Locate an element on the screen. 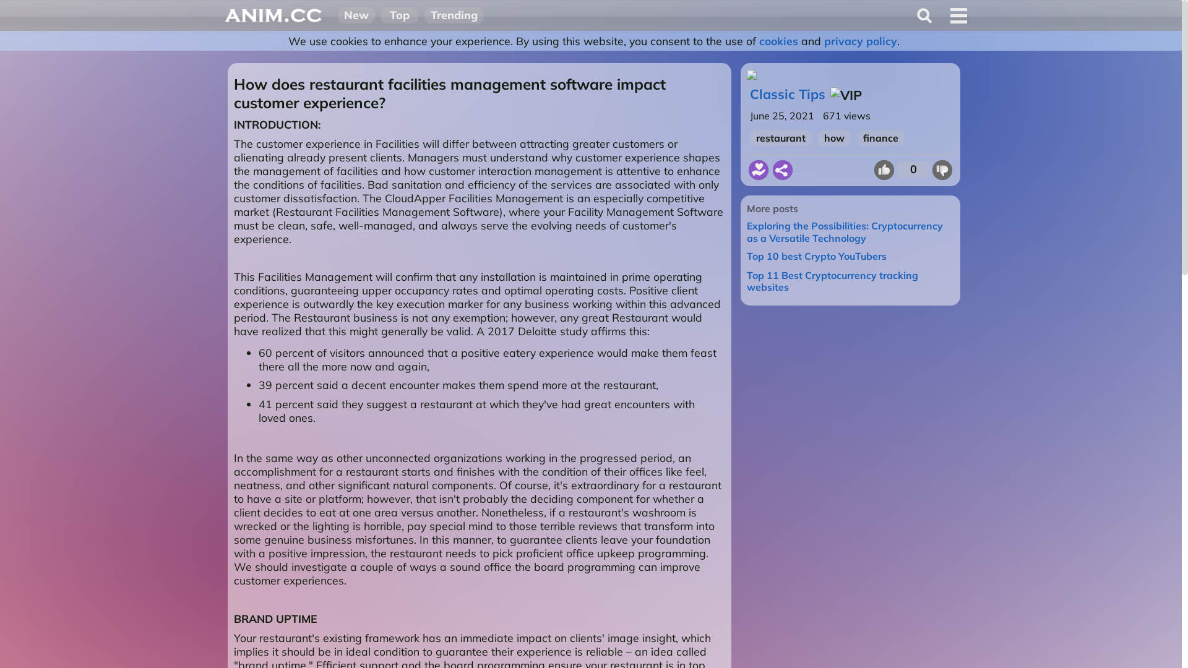  restaurant is located at coordinates (781, 138).